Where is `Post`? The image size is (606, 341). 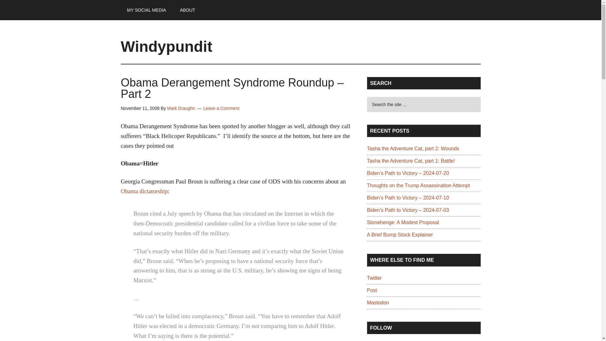
Post is located at coordinates (372, 290).